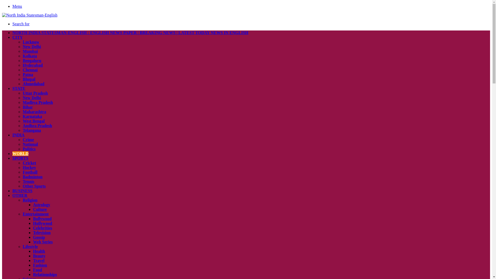 This screenshot has width=496, height=279. I want to click on Badminton, so click(33, 177).